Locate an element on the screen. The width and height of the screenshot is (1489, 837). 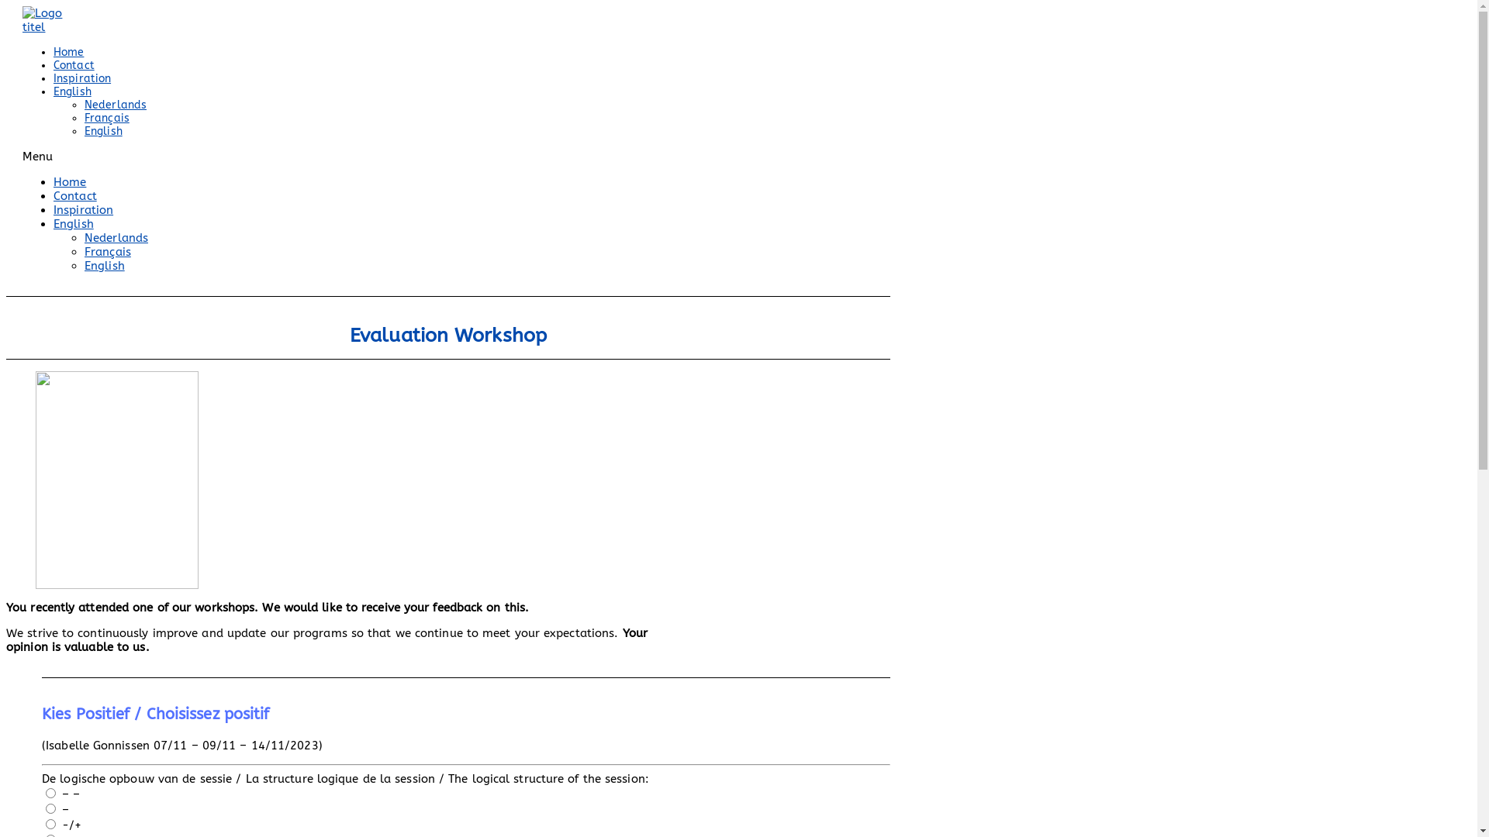
Nederlands is located at coordinates (116, 105).